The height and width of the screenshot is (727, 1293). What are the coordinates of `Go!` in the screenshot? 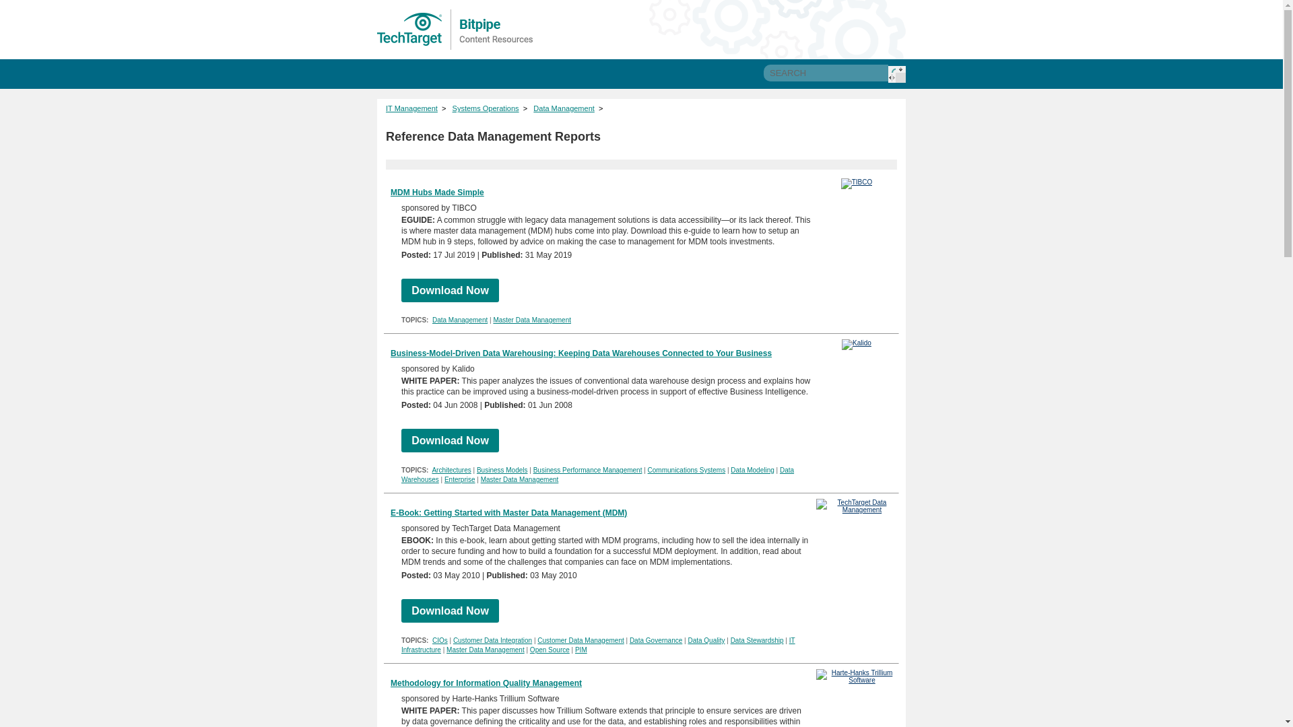 It's located at (897, 74).